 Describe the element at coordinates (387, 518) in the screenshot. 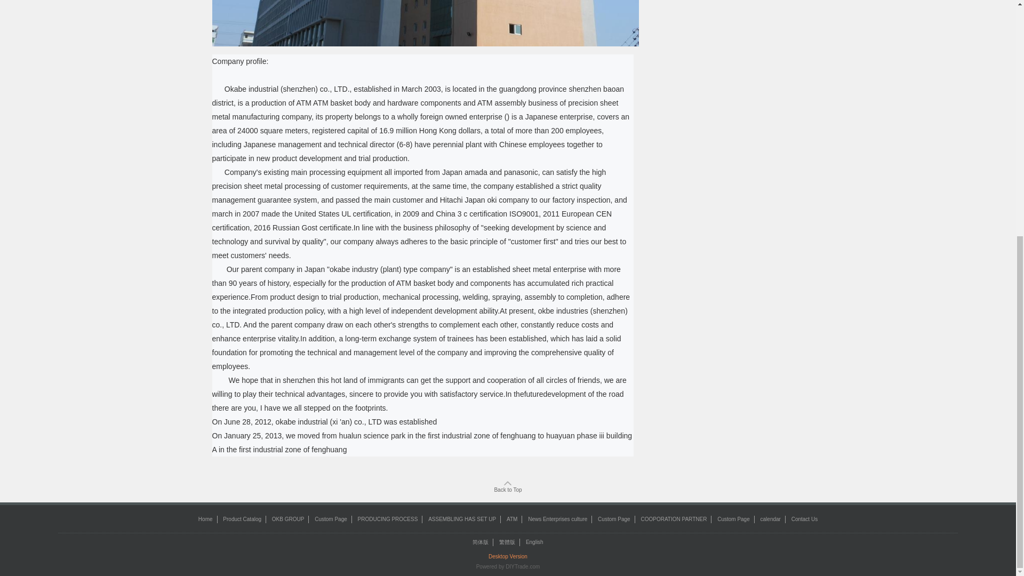

I see `PRODUCING PROCESS` at that location.